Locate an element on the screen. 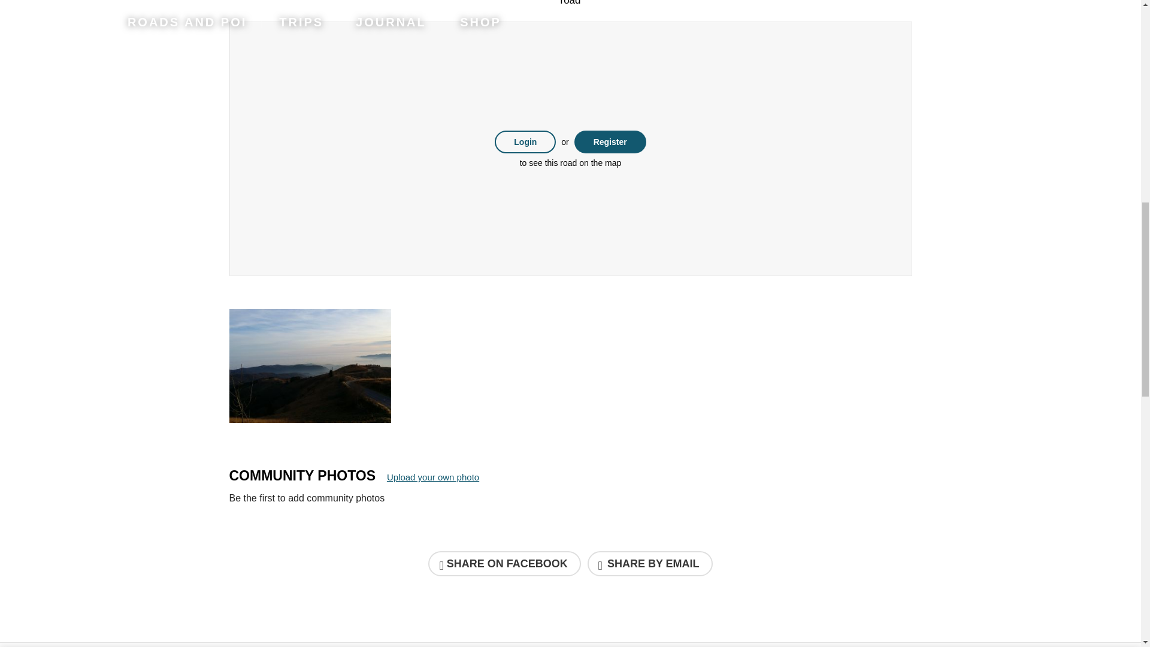 This screenshot has height=647, width=1150. SHARE BY EMAIL is located at coordinates (650, 564).